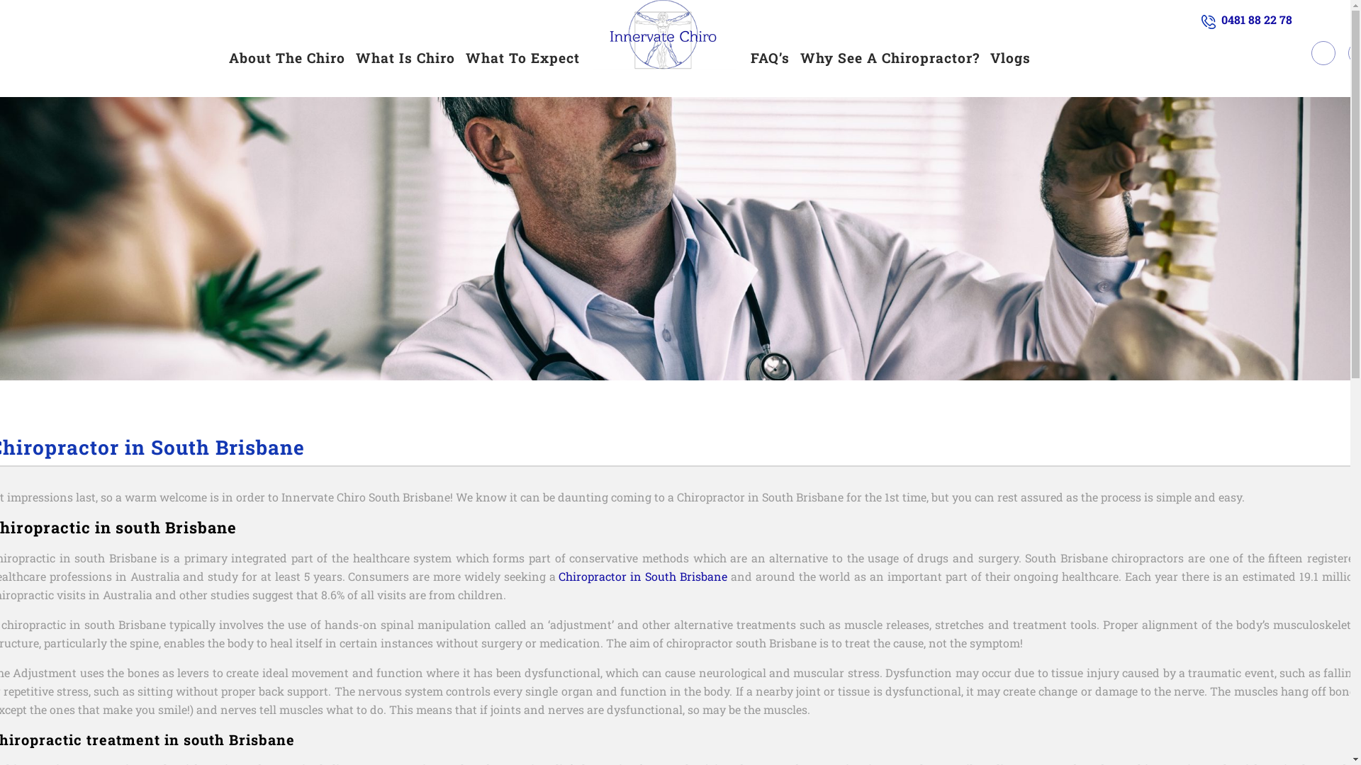  Describe the element at coordinates (287, 58) in the screenshot. I see `About The Chiro` at that location.